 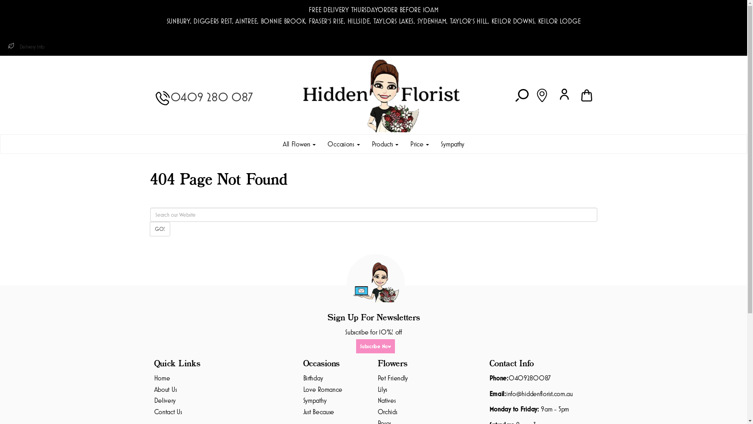 What do you see at coordinates (160, 229) in the screenshot?
I see `GO!` at bounding box center [160, 229].